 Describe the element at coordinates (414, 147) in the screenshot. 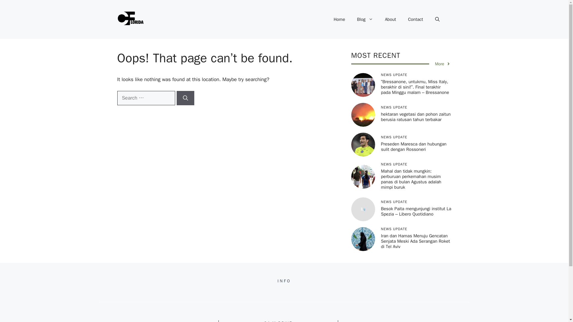

I see `Preseden Maresca dan hubungan sulit dengan Rossoneri` at that location.